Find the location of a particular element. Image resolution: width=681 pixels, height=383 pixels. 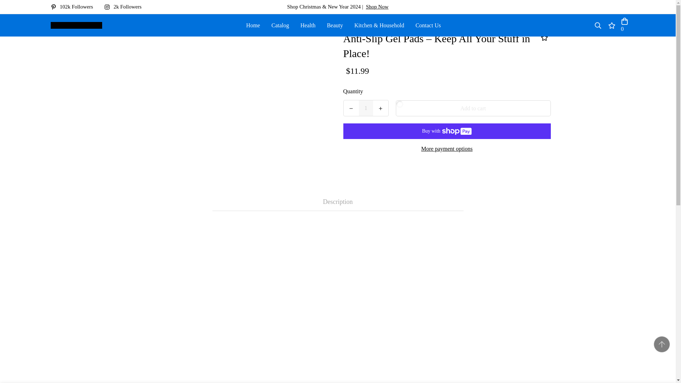

102k Followers is located at coordinates (74, 7).